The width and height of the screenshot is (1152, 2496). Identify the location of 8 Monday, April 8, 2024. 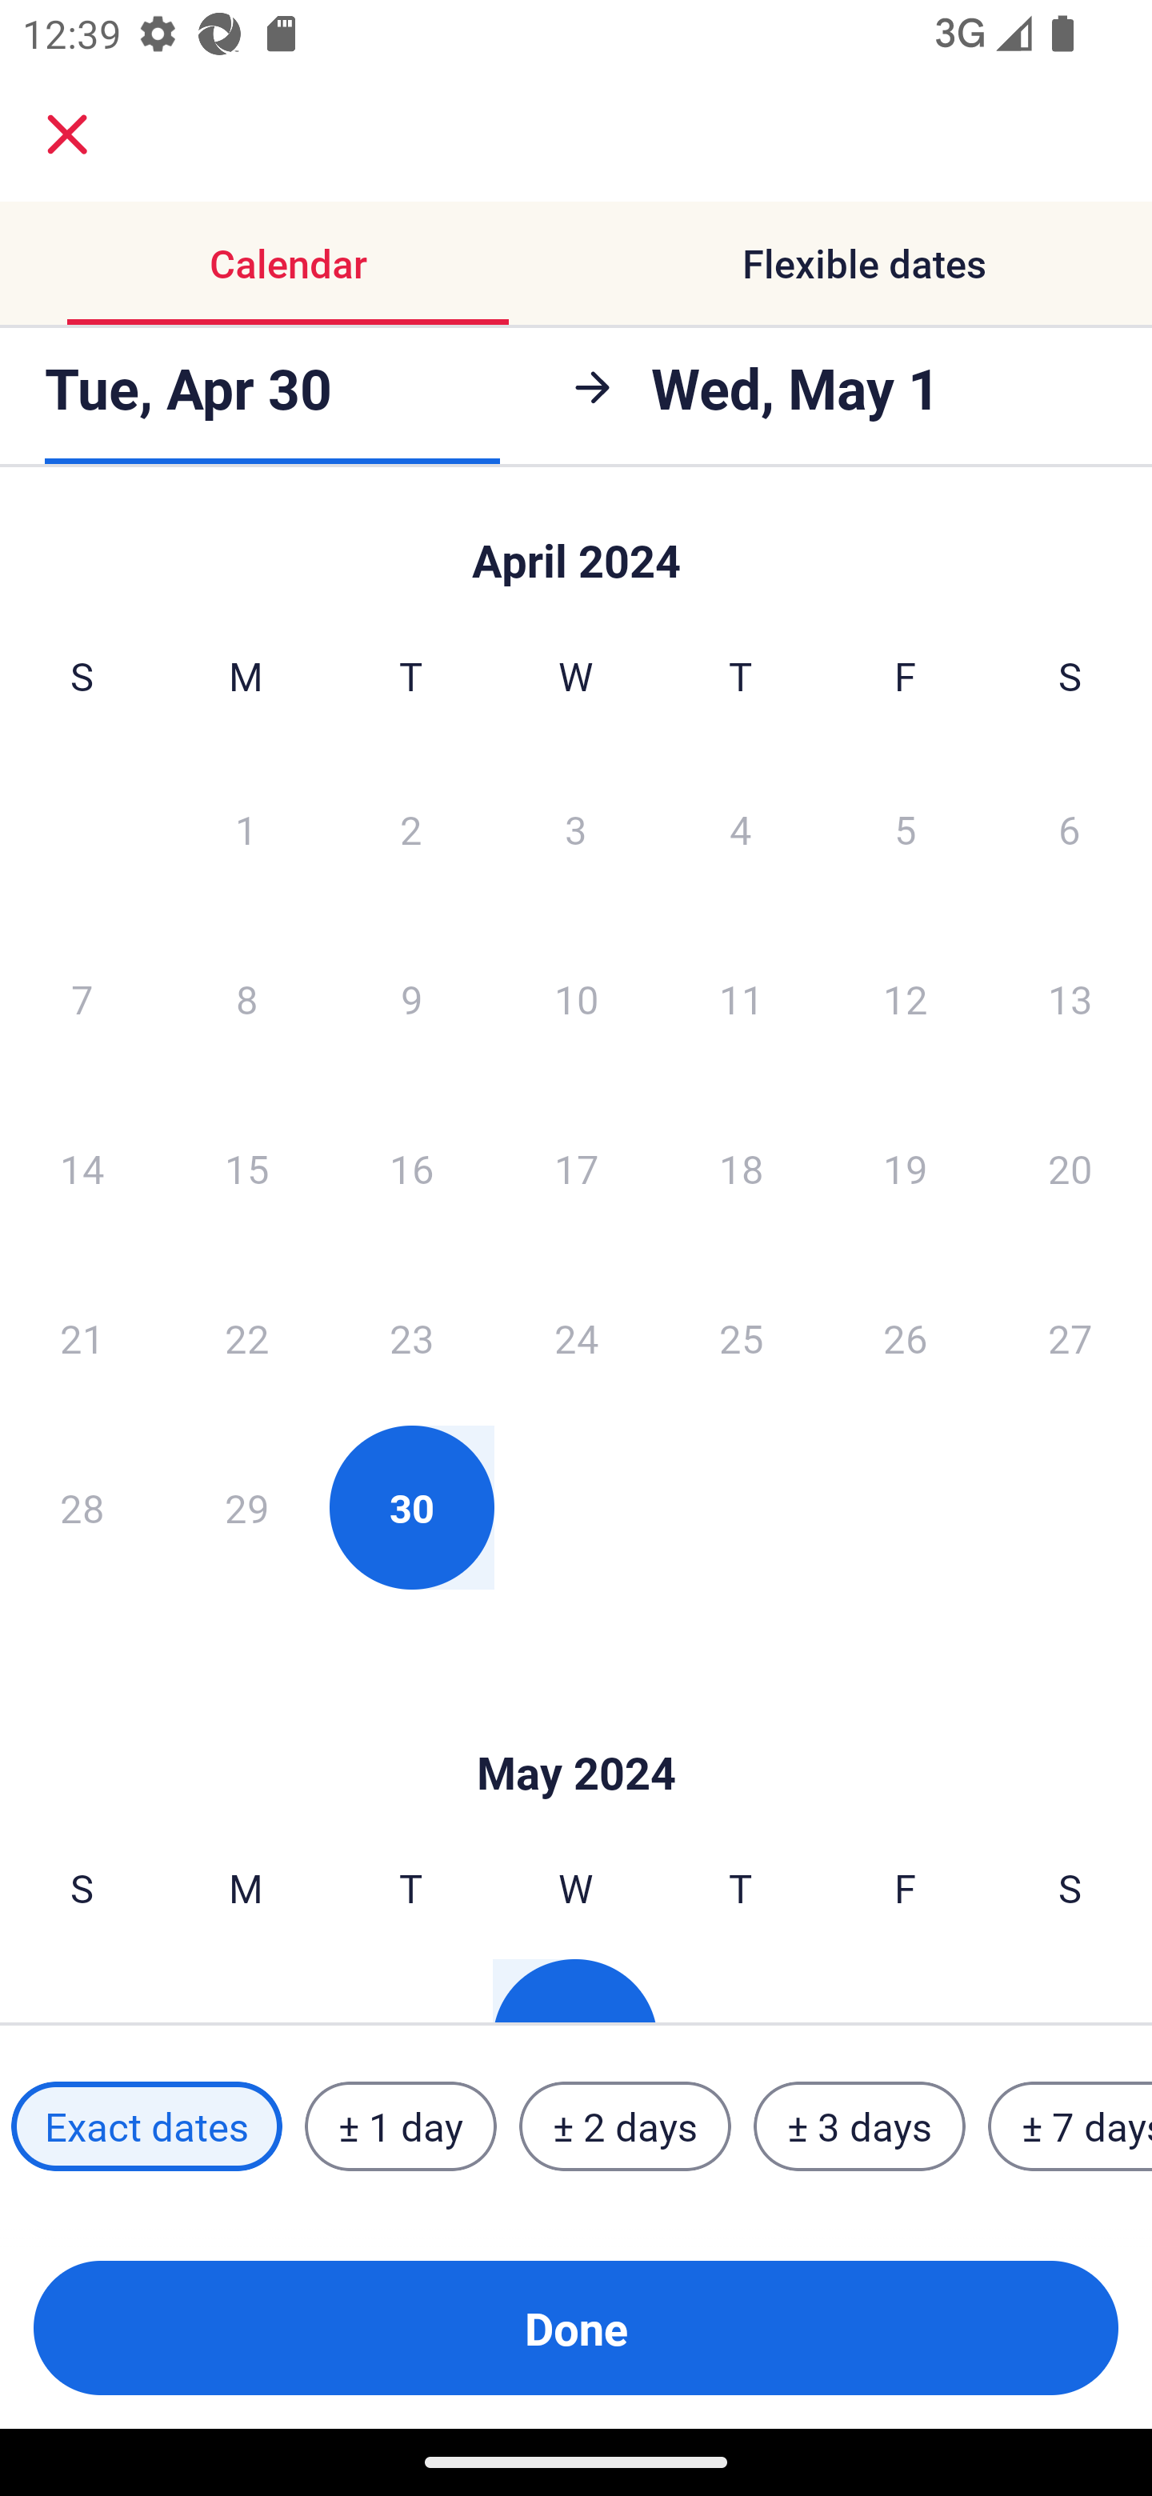
(246, 998).